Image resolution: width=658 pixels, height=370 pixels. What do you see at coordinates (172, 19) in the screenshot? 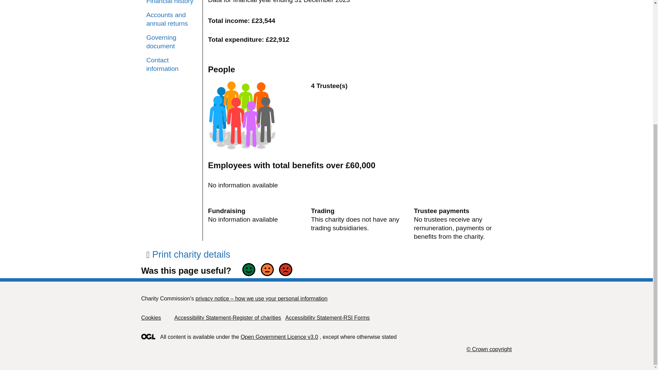
I see `Accounts and annual returns` at bounding box center [172, 19].